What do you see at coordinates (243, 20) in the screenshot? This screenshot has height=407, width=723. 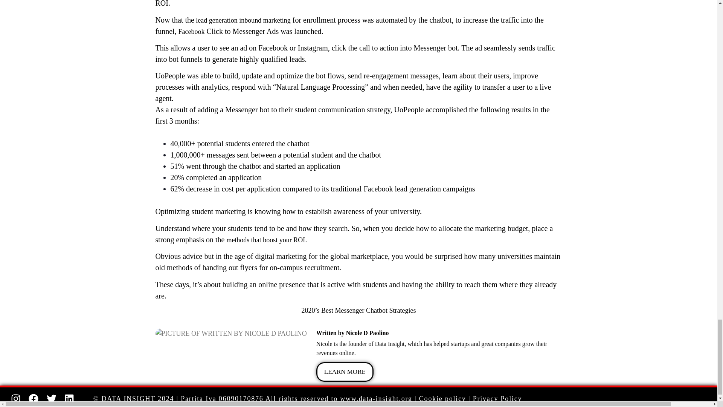 I see `lead generation inbound marketing` at bounding box center [243, 20].